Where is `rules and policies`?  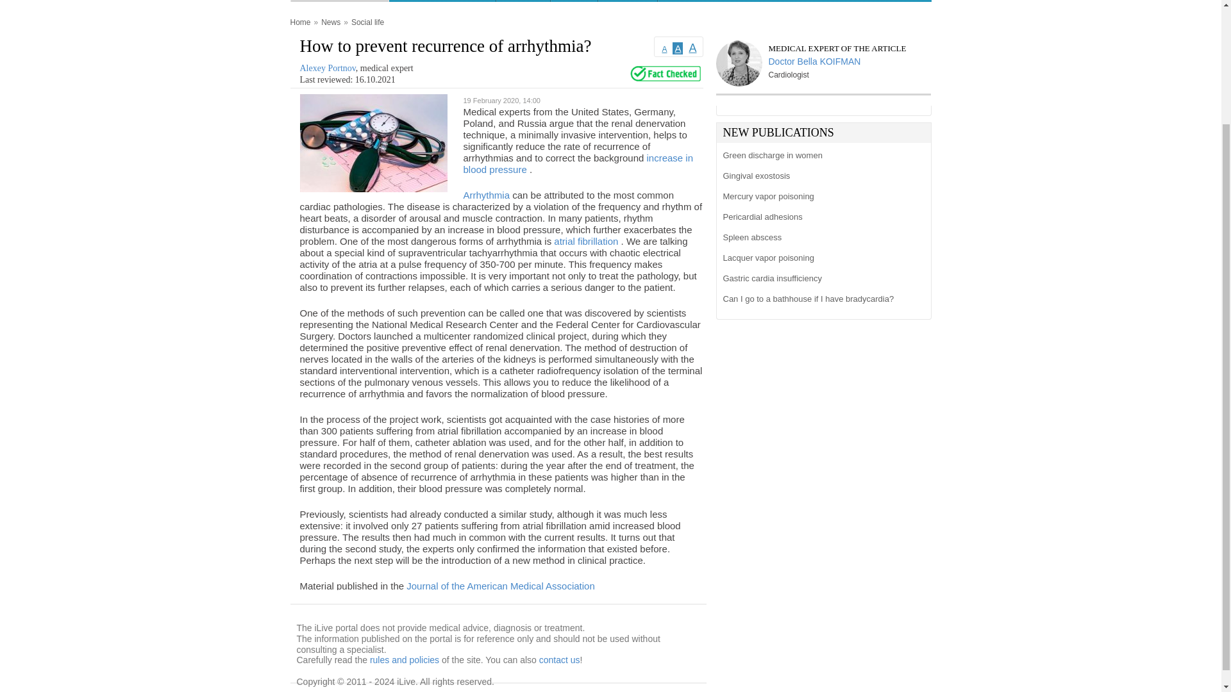 rules and policies is located at coordinates (405, 659).